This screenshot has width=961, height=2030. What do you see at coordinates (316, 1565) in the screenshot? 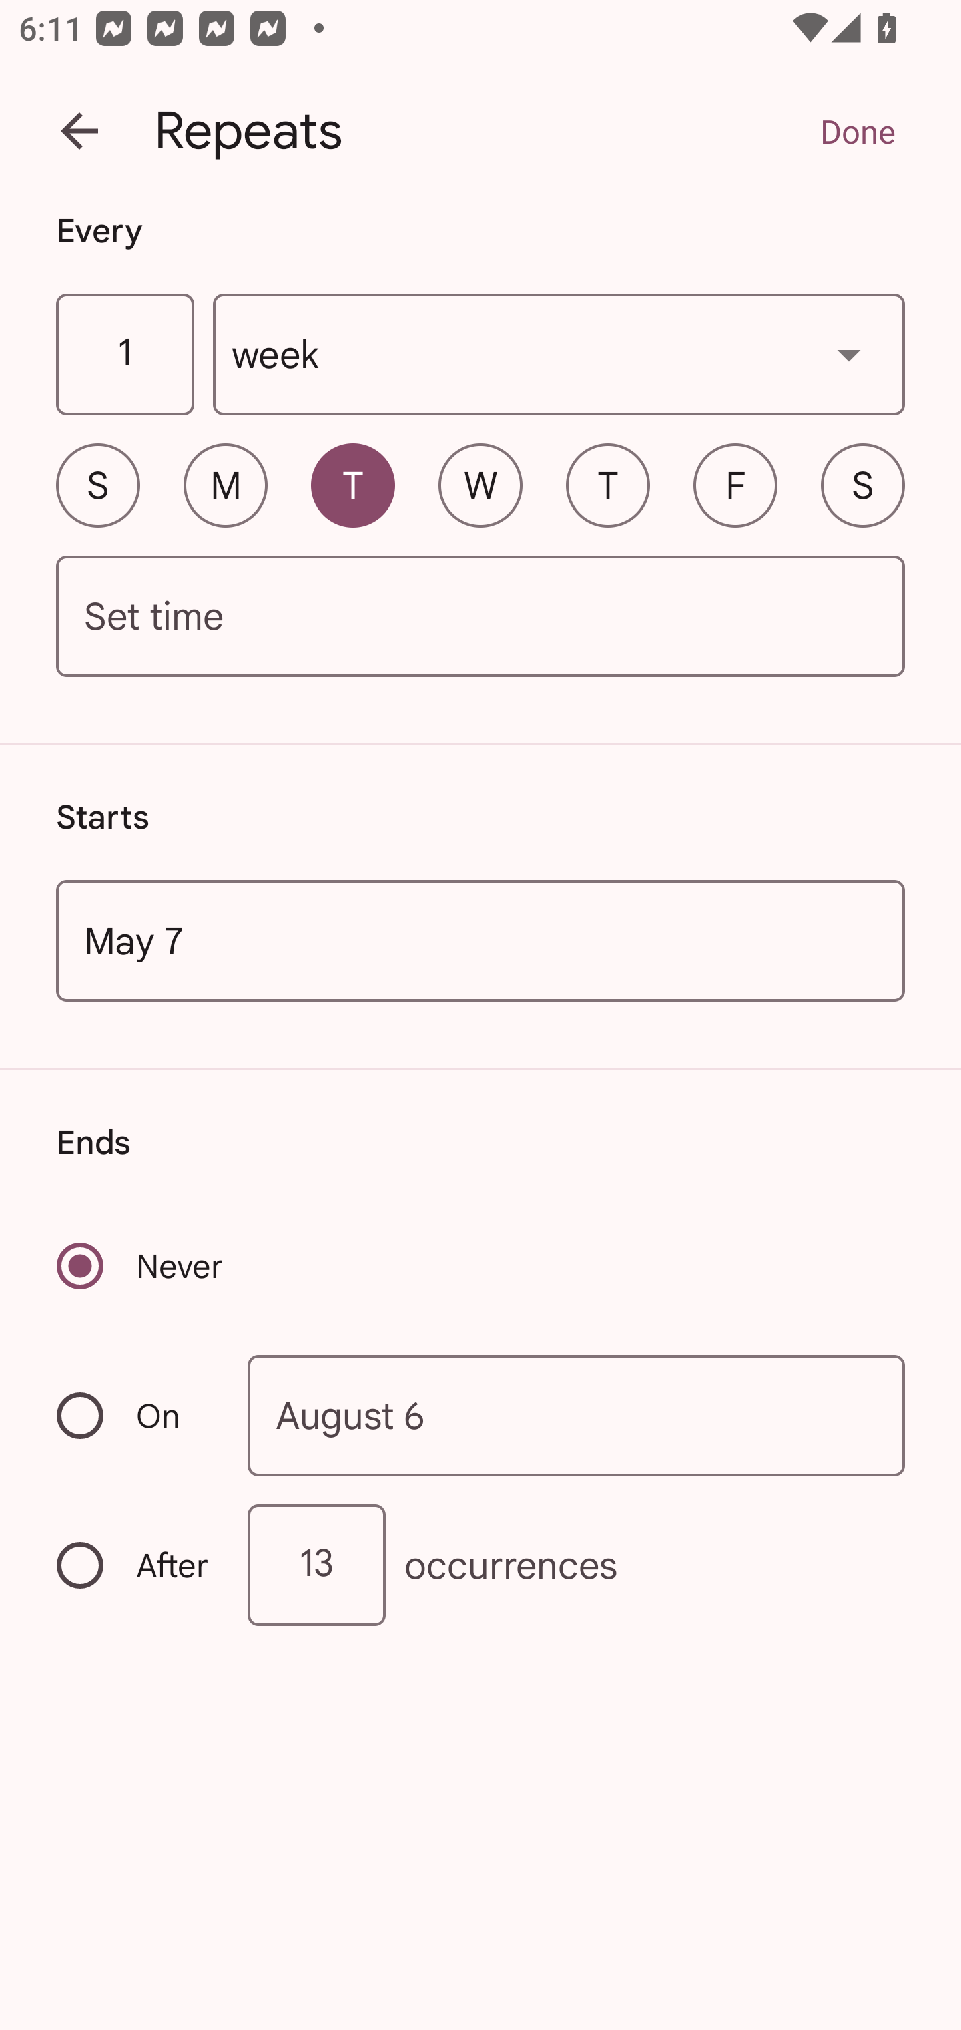
I see `13` at bounding box center [316, 1565].